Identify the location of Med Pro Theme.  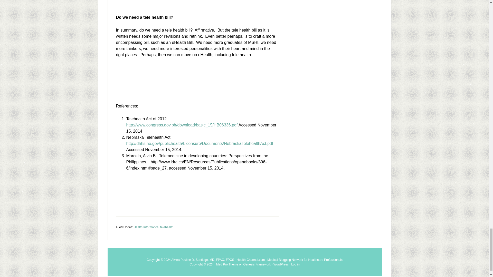
(227, 264).